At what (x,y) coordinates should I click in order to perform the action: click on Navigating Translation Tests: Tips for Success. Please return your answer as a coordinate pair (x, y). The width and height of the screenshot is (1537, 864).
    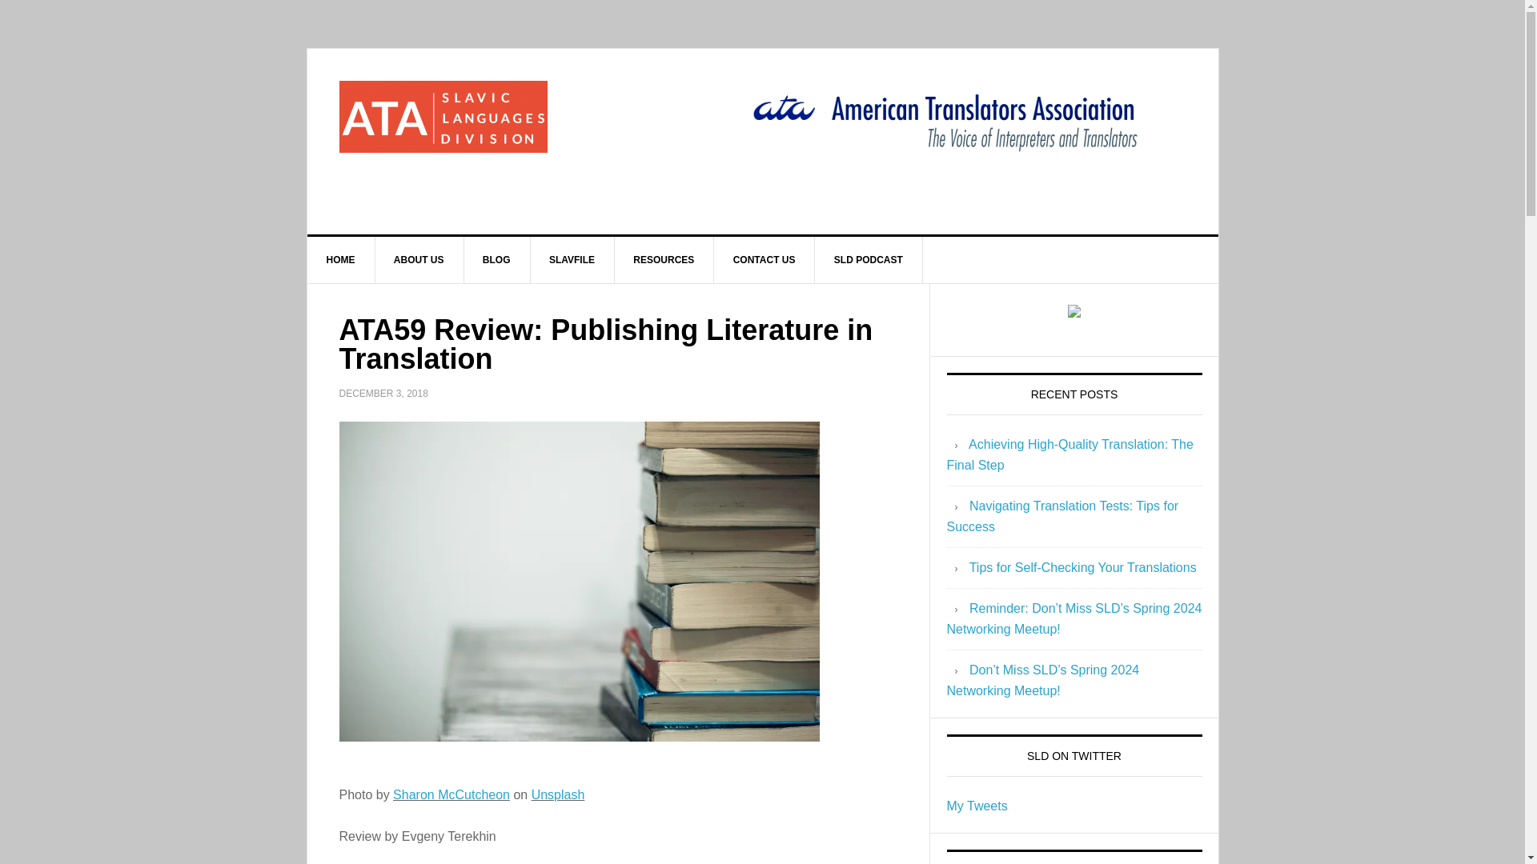
    Looking at the image, I should click on (1062, 517).